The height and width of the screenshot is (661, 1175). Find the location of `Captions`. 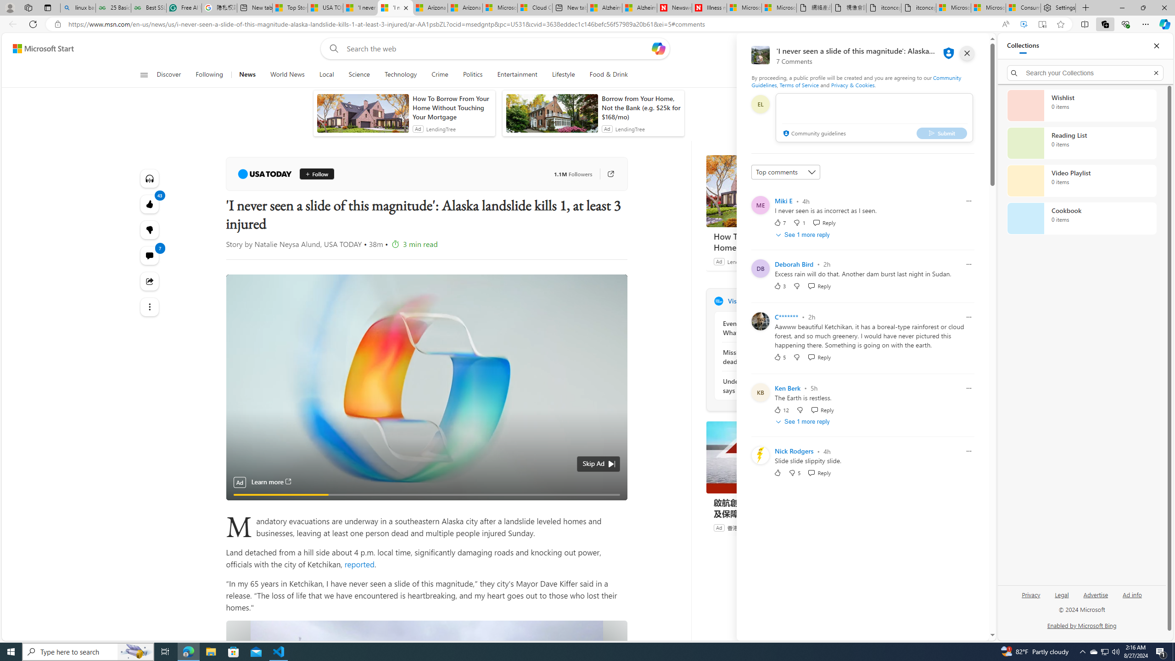

Captions is located at coordinates (578, 490).